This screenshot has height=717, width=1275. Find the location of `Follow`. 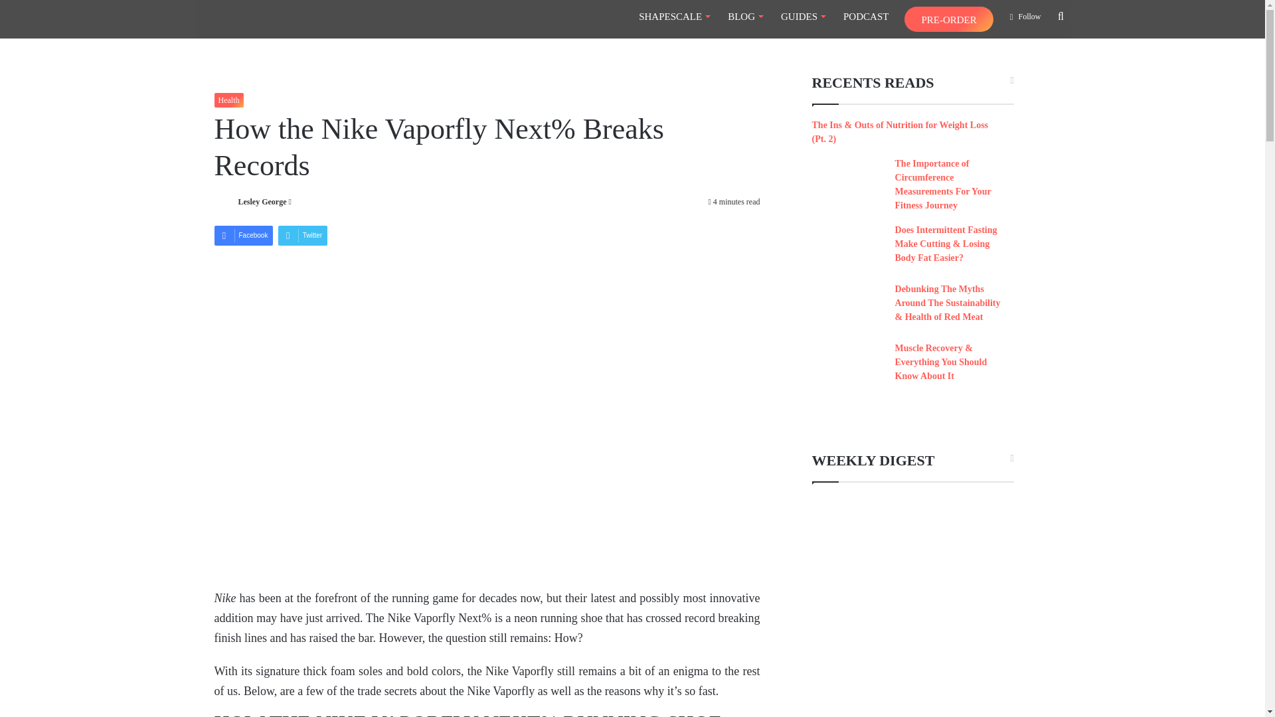

Follow is located at coordinates (1025, 16).